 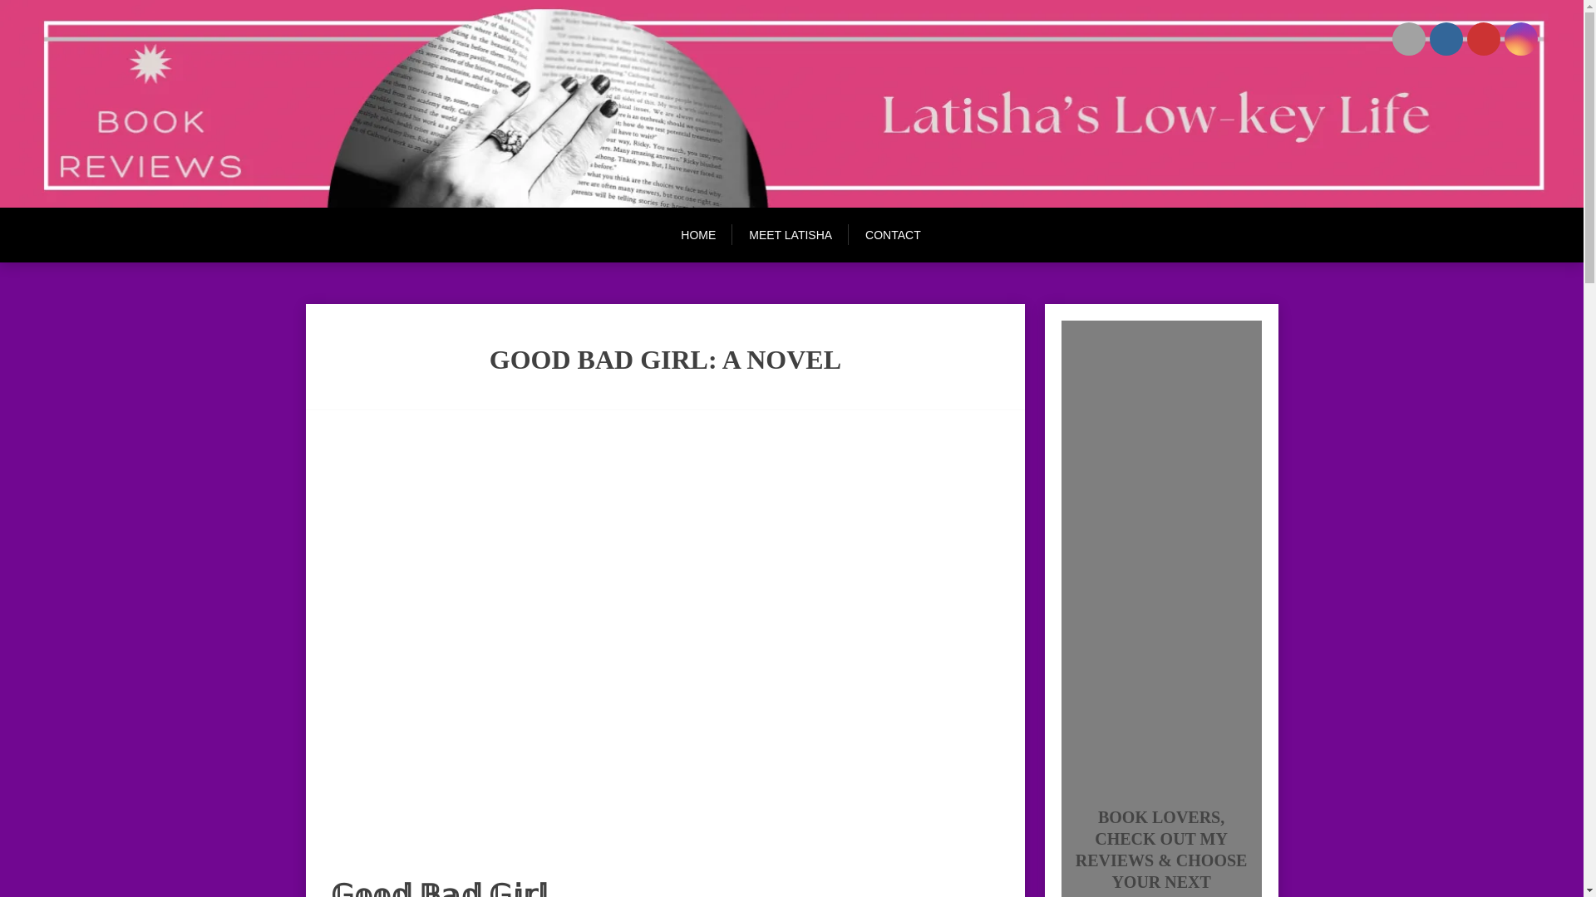 What do you see at coordinates (269, 91) in the screenshot?
I see `LATISHA'S LOW-KEY LIFE` at bounding box center [269, 91].